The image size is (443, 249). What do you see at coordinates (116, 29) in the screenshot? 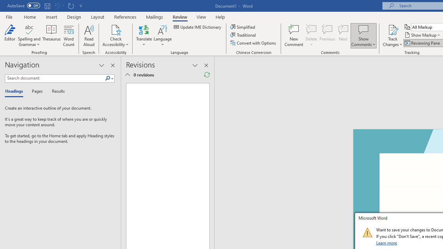
I see `Check Accessibility` at bounding box center [116, 29].